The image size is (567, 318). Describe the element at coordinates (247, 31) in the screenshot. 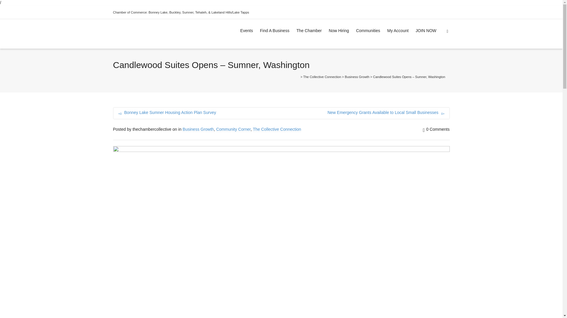

I see `Events` at that location.